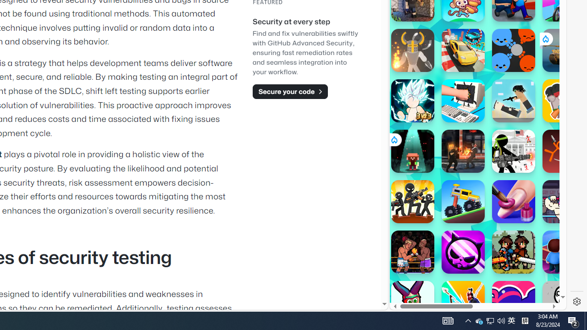  I want to click on Bacon May Die Bacon May Die, so click(564, 101).